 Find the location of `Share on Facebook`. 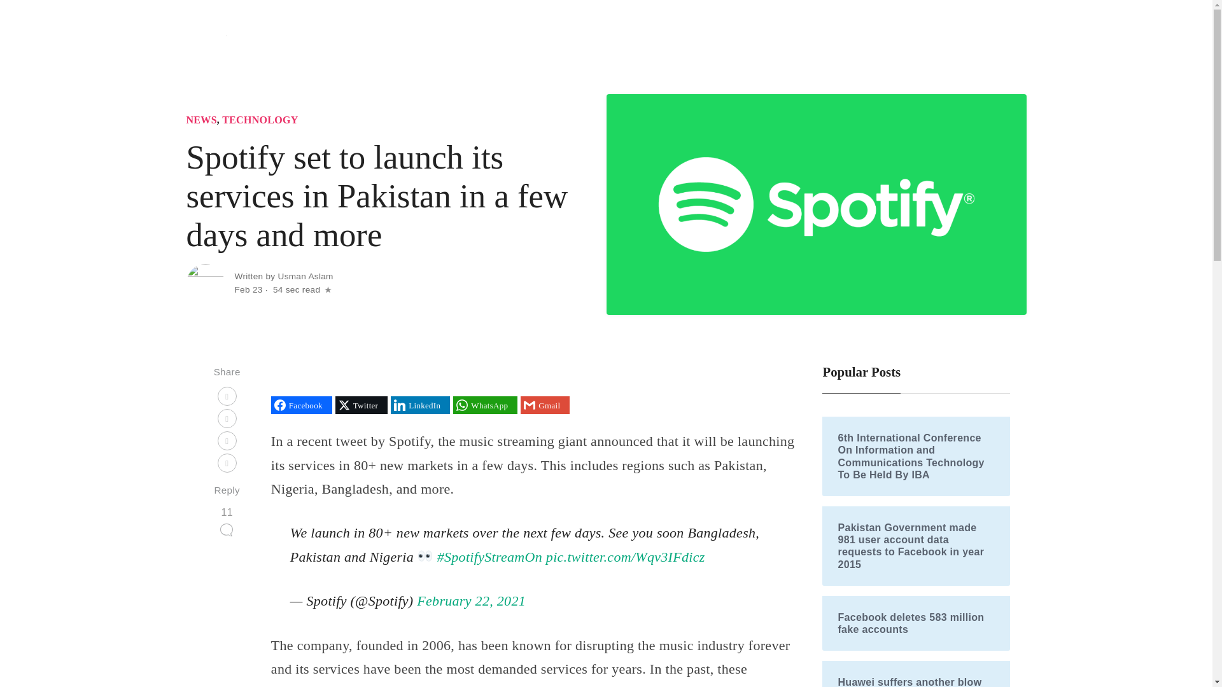

Share on Facebook is located at coordinates (302, 405).